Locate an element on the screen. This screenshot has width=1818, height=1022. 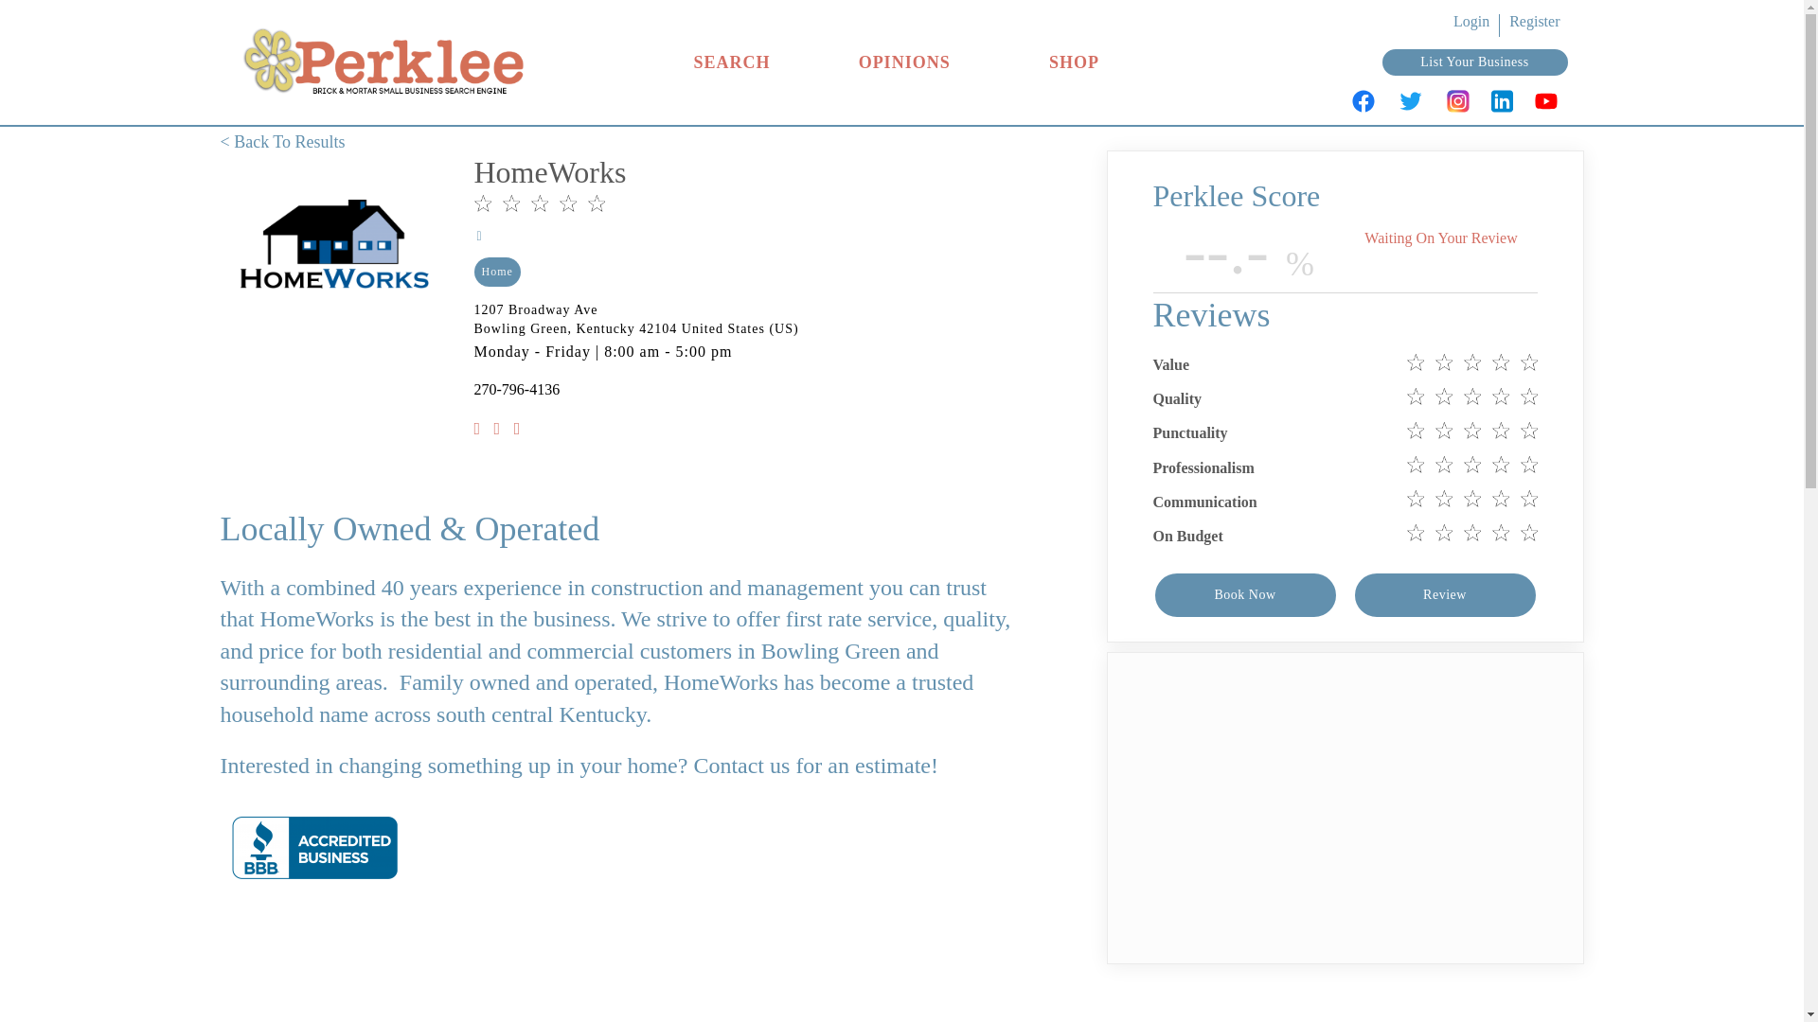
0.0 birdies is located at coordinates (1472, 433).